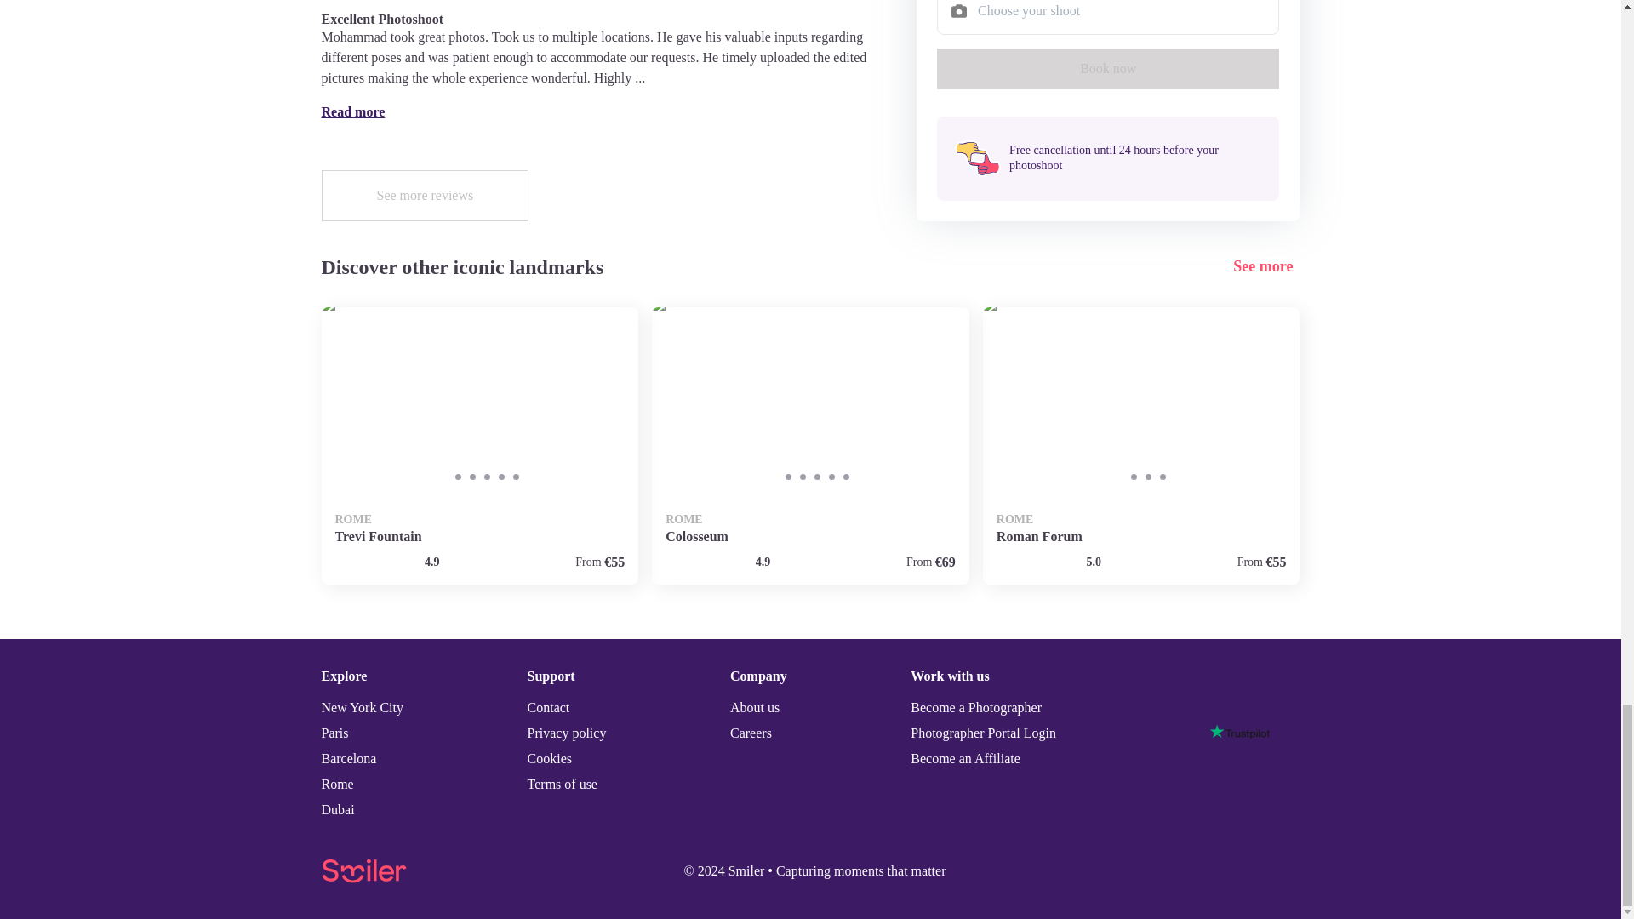 The width and height of the screenshot is (1634, 919). I want to click on See more, so click(1266, 267).